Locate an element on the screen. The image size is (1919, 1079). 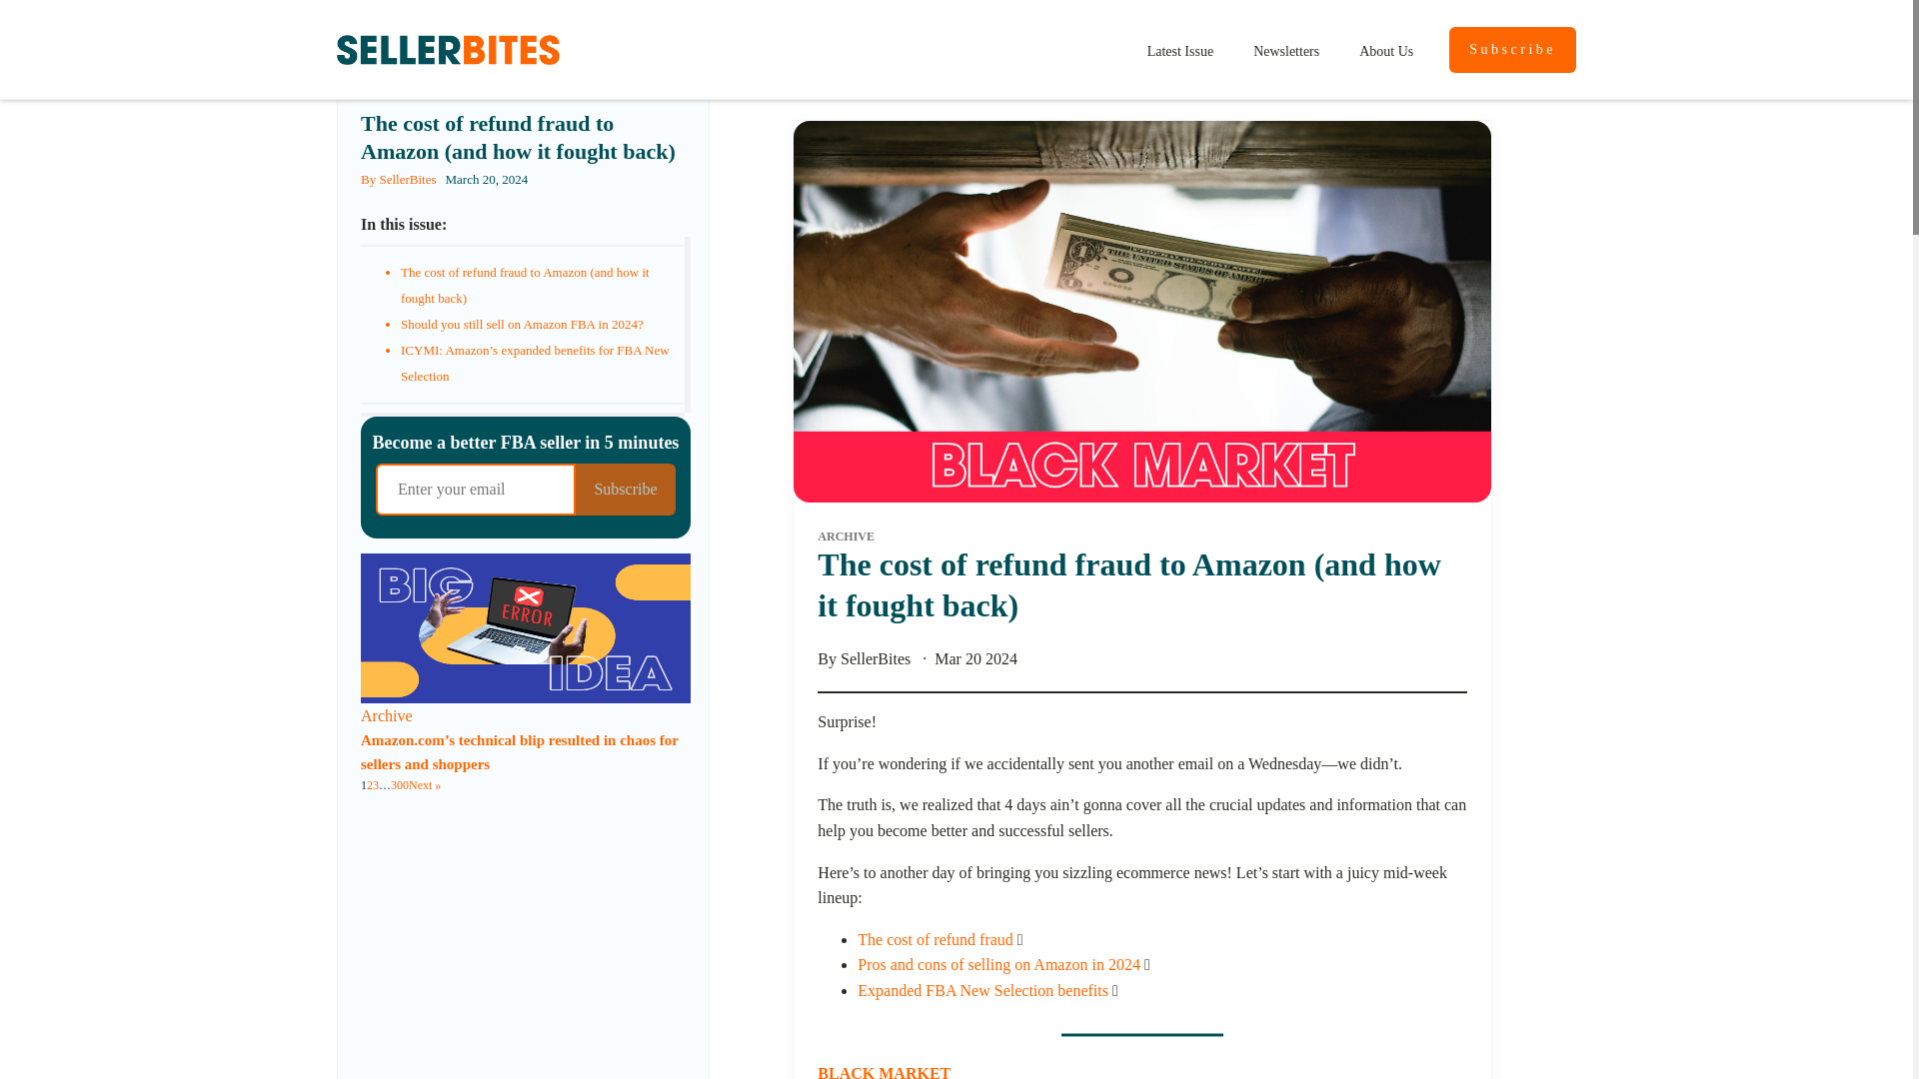
Subscribe is located at coordinates (1511, 50).